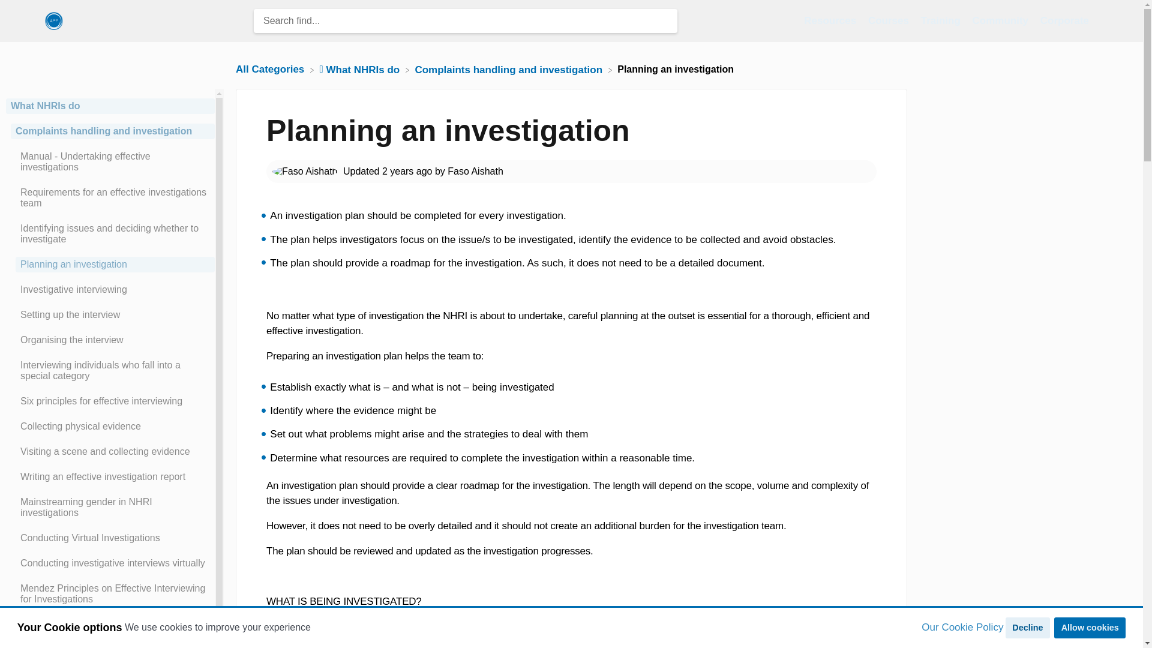  Describe the element at coordinates (1064, 20) in the screenshot. I see `Corporate` at that location.